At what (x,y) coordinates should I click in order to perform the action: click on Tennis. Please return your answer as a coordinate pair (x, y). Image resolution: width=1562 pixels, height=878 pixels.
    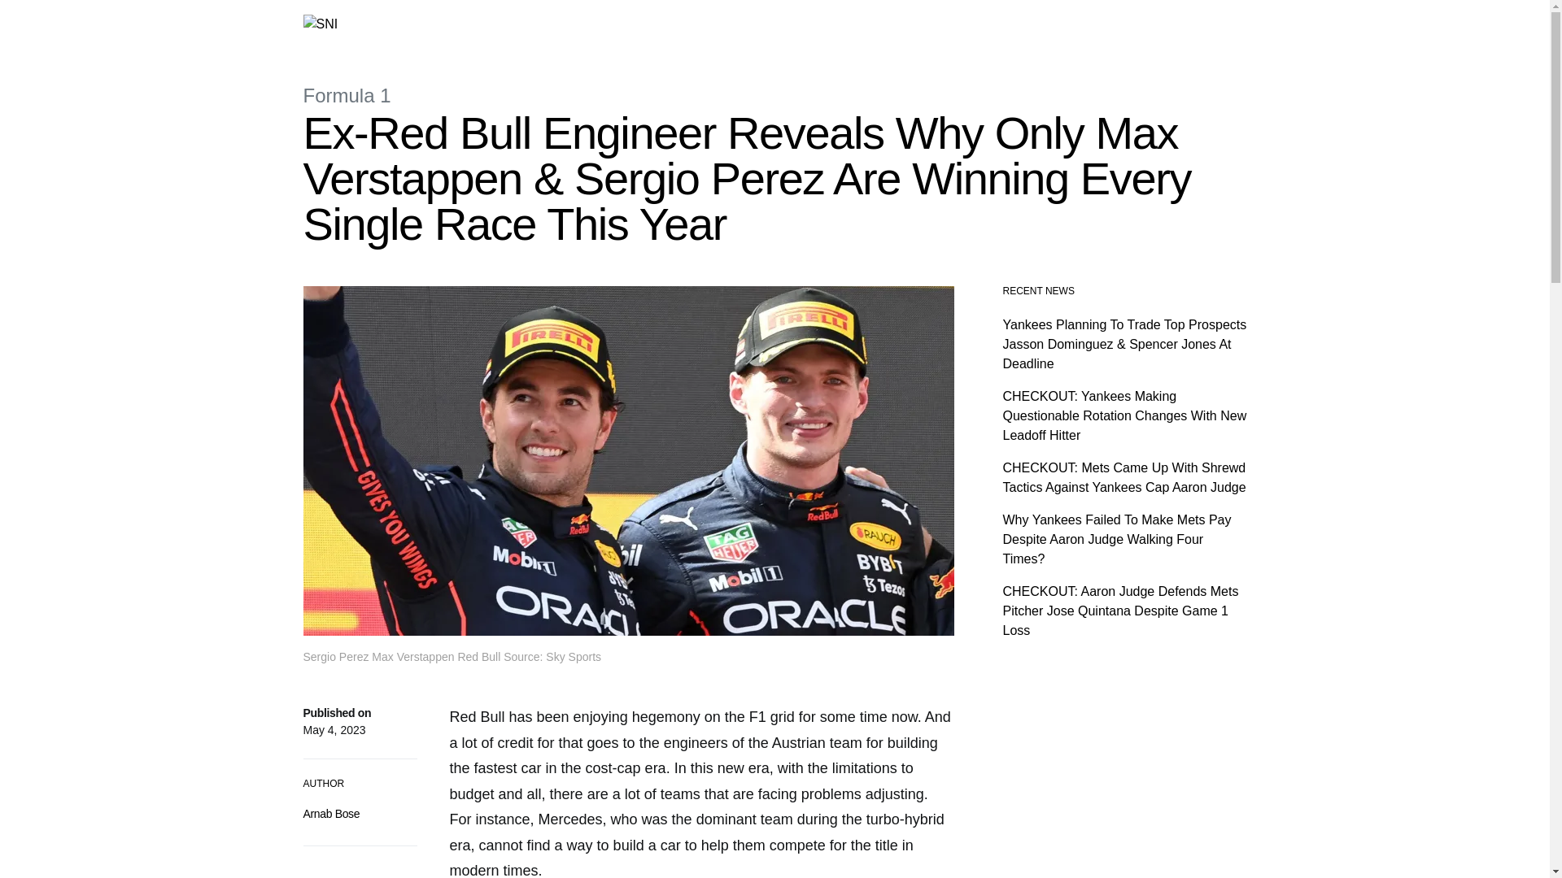
    Looking at the image, I should click on (669, 24).